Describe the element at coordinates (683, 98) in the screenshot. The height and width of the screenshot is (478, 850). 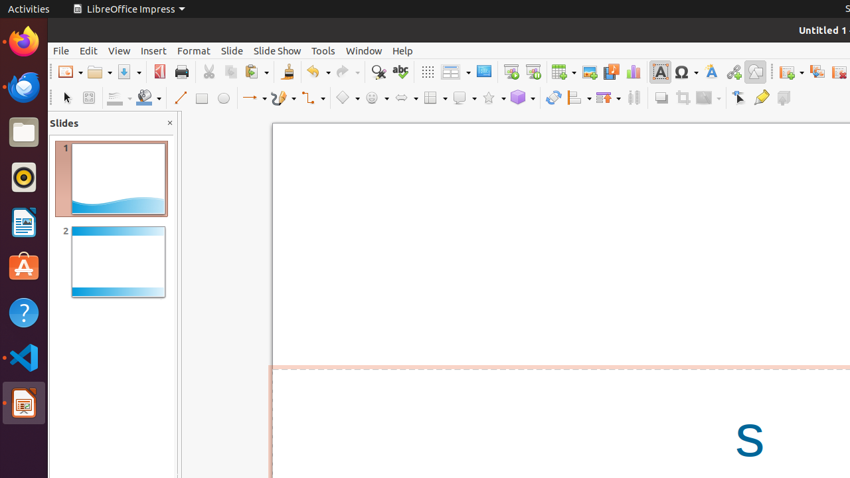
I see `Crop` at that location.